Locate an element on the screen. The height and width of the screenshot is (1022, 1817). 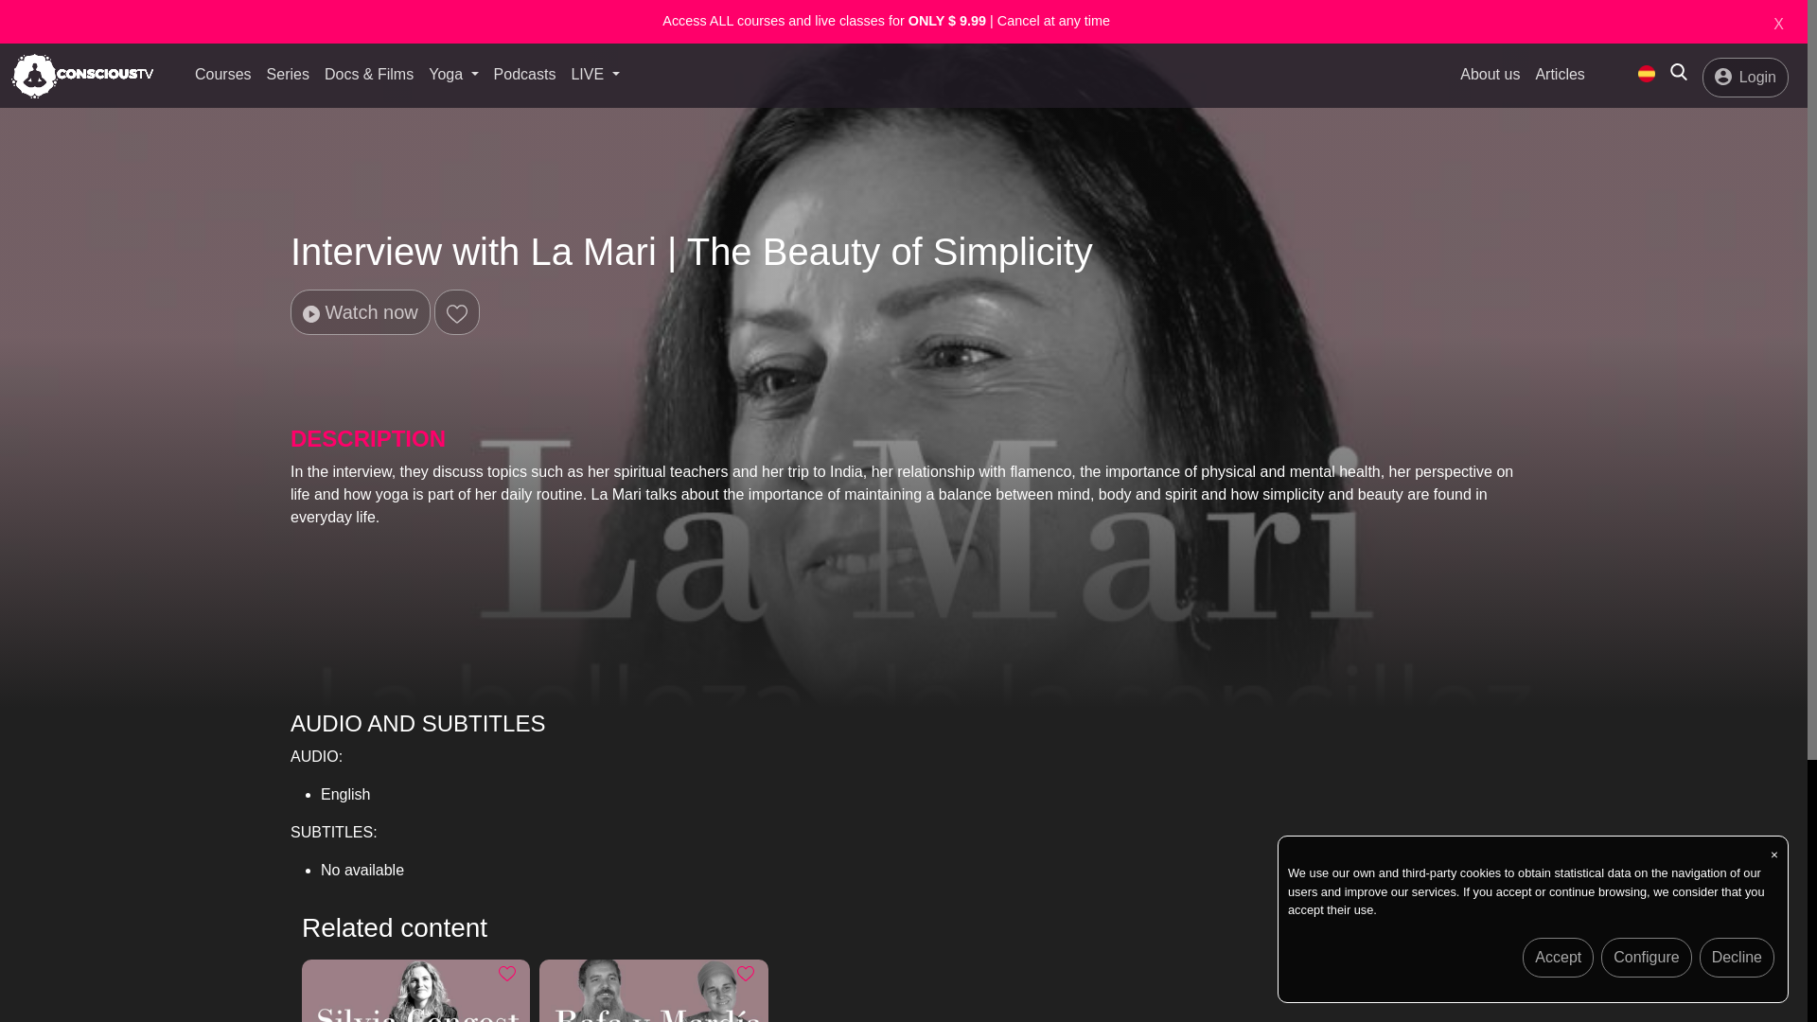
Add to favorites is located at coordinates (507, 973).